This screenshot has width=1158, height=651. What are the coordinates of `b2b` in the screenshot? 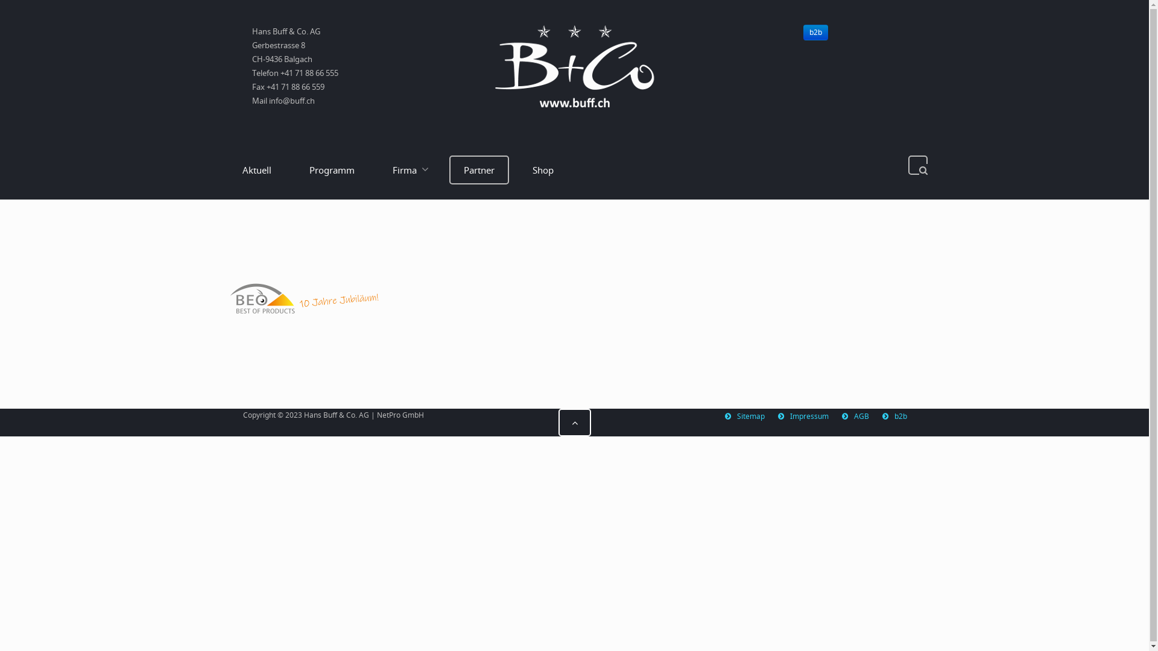 It's located at (894, 417).